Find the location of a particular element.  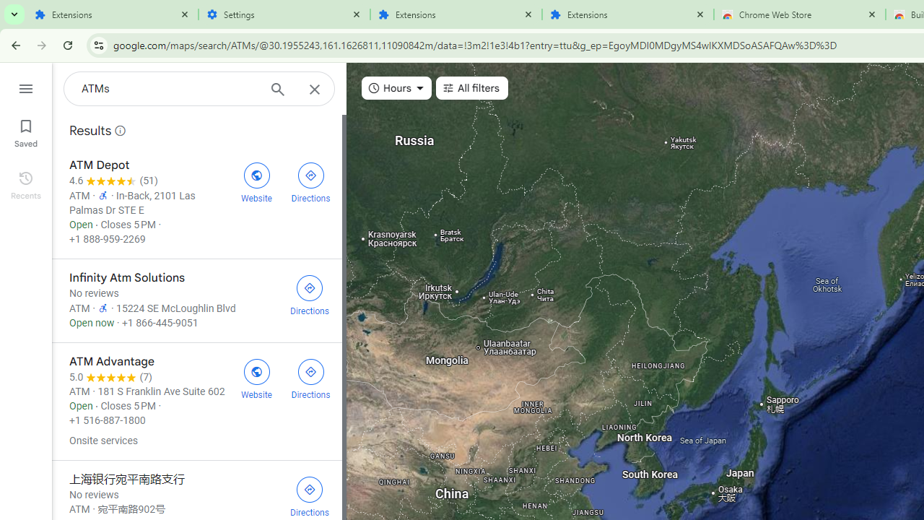

Extensions is located at coordinates (113, 14).